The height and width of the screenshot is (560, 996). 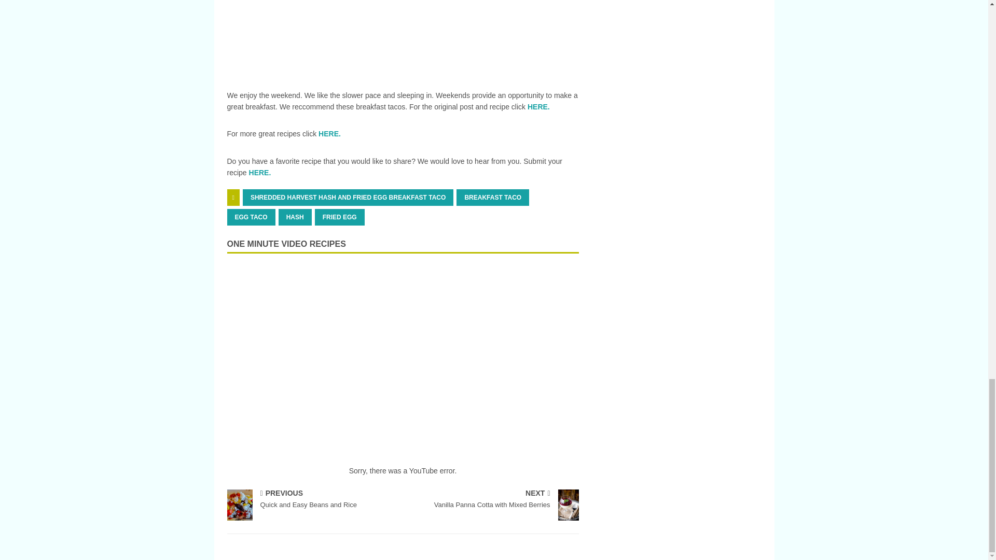 What do you see at coordinates (251, 217) in the screenshot?
I see `SHREDDED HARVEST HASH AND FRIED EGG BREAKFAST TACO` at bounding box center [251, 217].